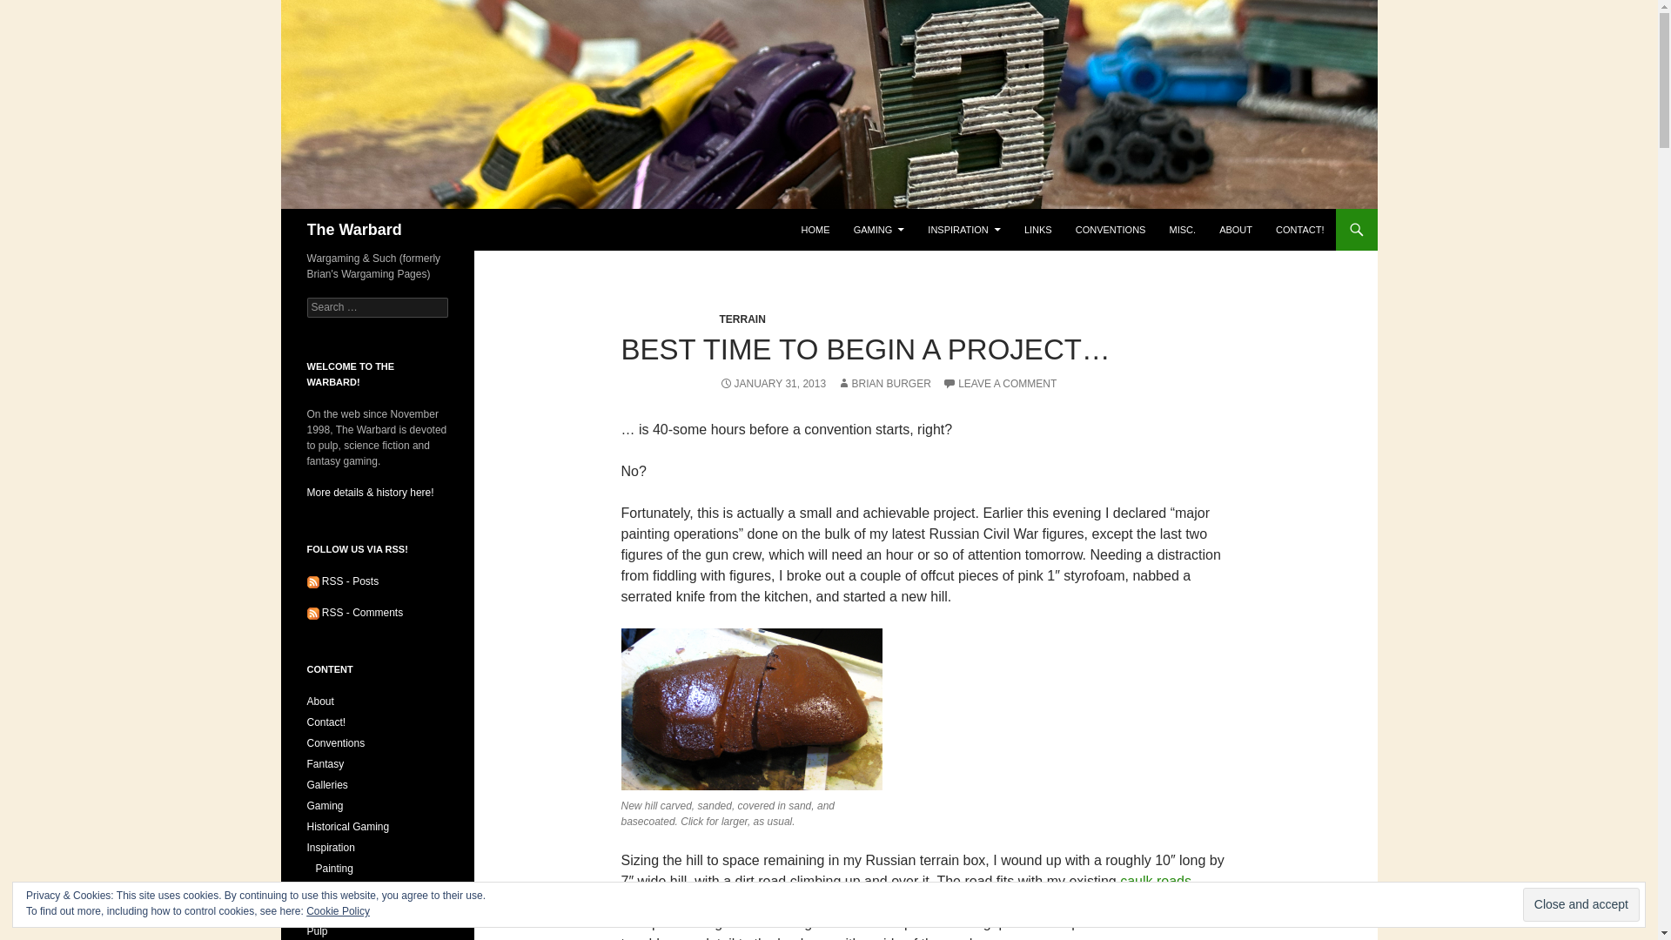  I want to click on LEAVE A COMMENT, so click(999, 384).